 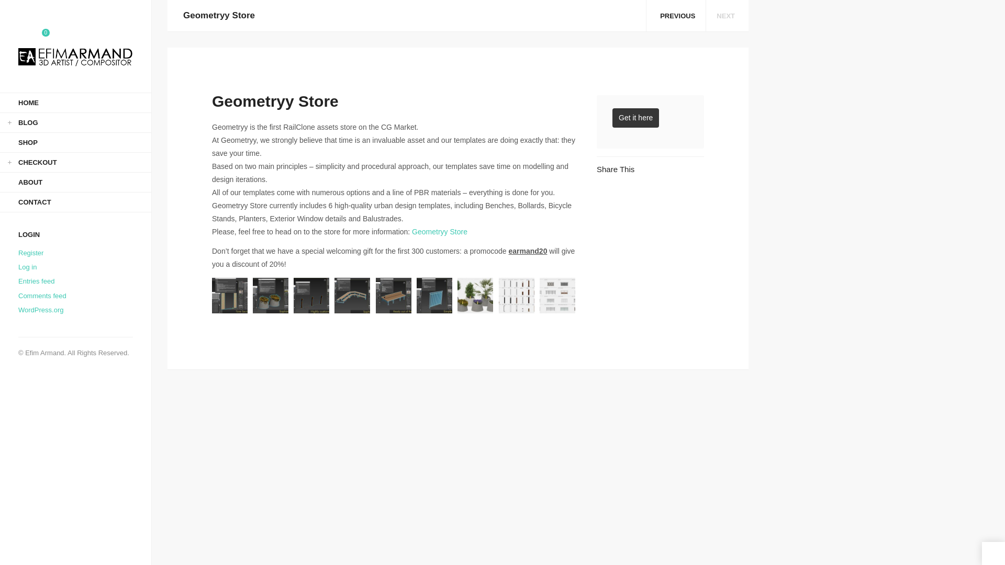 What do you see at coordinates (635, 118) in the screenshot?
I see `Get it here` at bounding box center [635, 118].